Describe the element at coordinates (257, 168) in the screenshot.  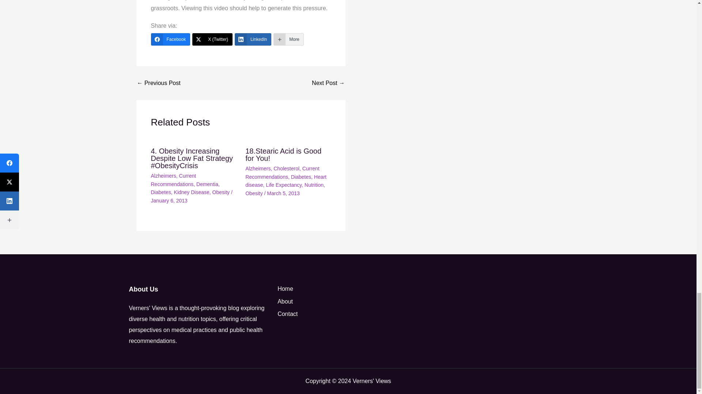
I see `Alzheimers` at that location.